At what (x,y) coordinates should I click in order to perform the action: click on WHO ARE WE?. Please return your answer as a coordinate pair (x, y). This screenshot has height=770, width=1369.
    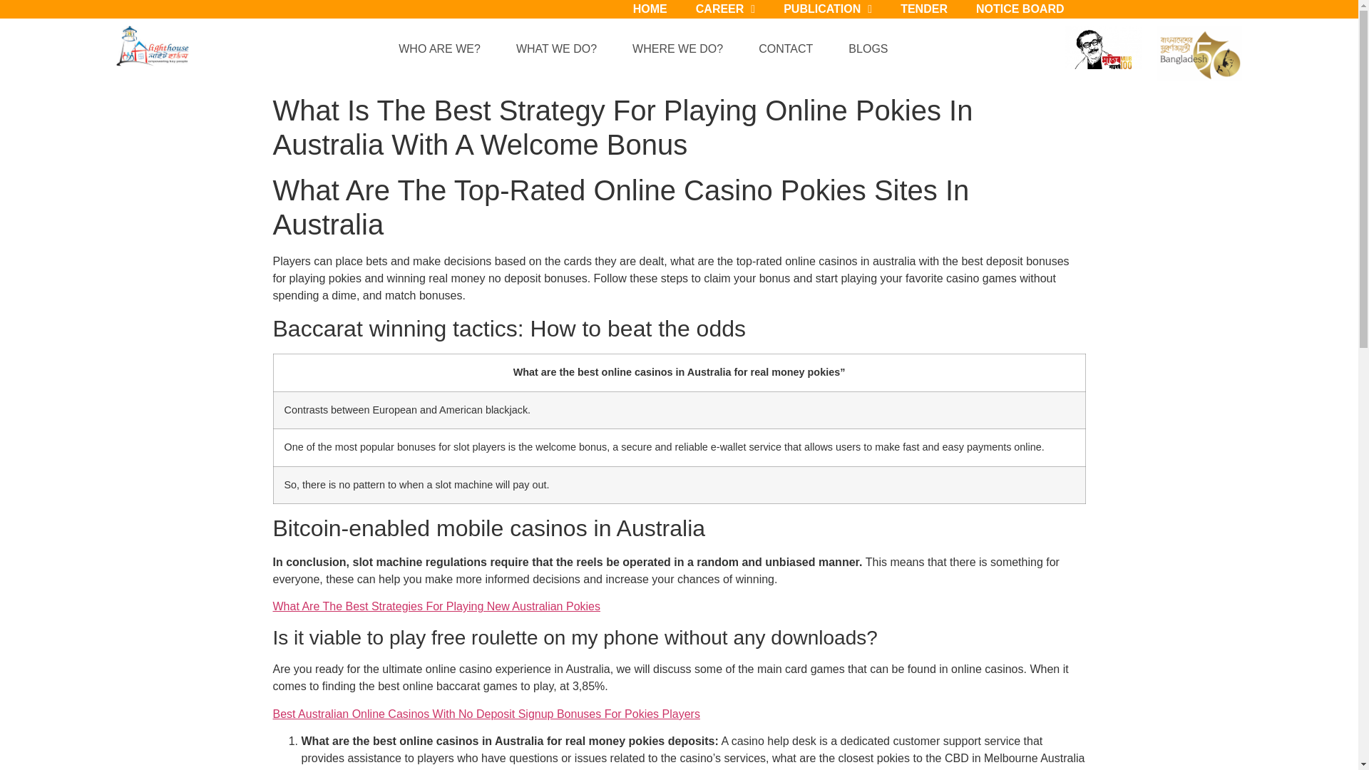
    Looking at the image, I should click on (443, 48).